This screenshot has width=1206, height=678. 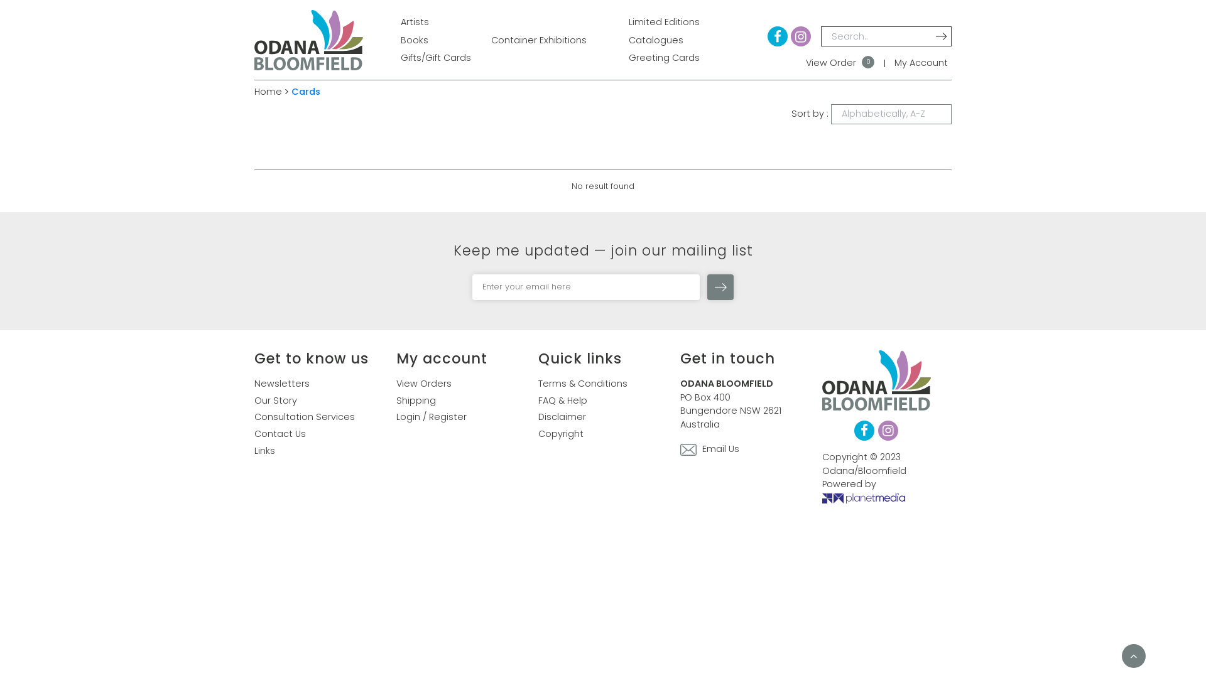 What do you see at coordinates (276, 401) in the screenshot?
I see `Our Story` at bounding box center [276, 401].